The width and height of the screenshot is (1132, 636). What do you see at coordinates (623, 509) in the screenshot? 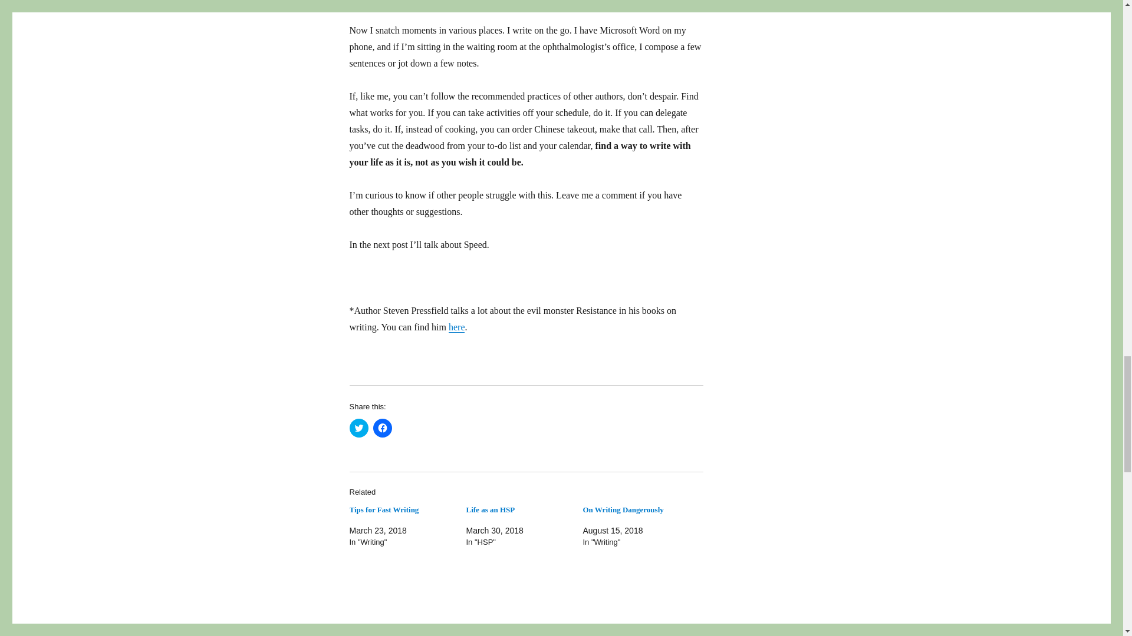
I see `On Writing Dangerously` at bounding box center [623, 509].